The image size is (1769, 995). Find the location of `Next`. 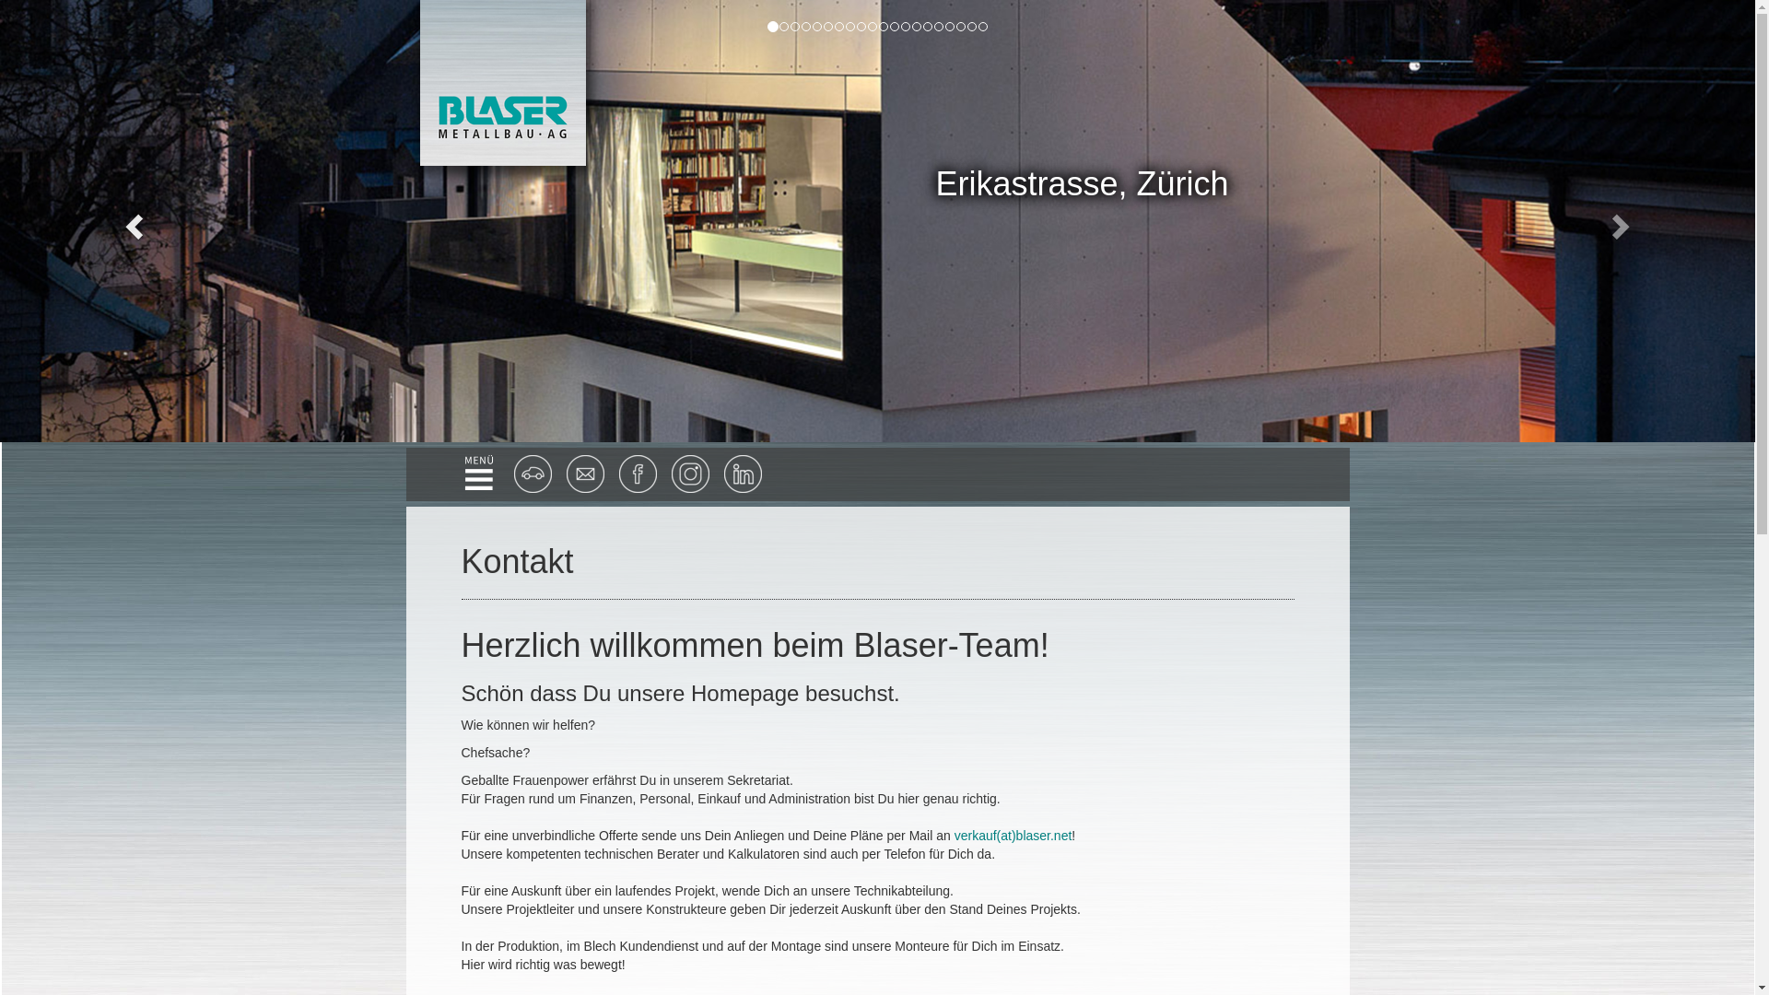

Next is located at coordinates (1623, 221).